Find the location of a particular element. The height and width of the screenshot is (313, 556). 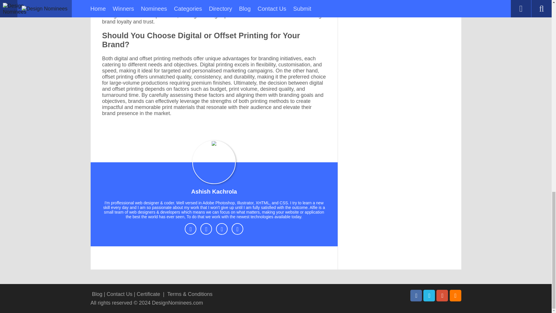

Pinterest is located at coordinates (442, 296).